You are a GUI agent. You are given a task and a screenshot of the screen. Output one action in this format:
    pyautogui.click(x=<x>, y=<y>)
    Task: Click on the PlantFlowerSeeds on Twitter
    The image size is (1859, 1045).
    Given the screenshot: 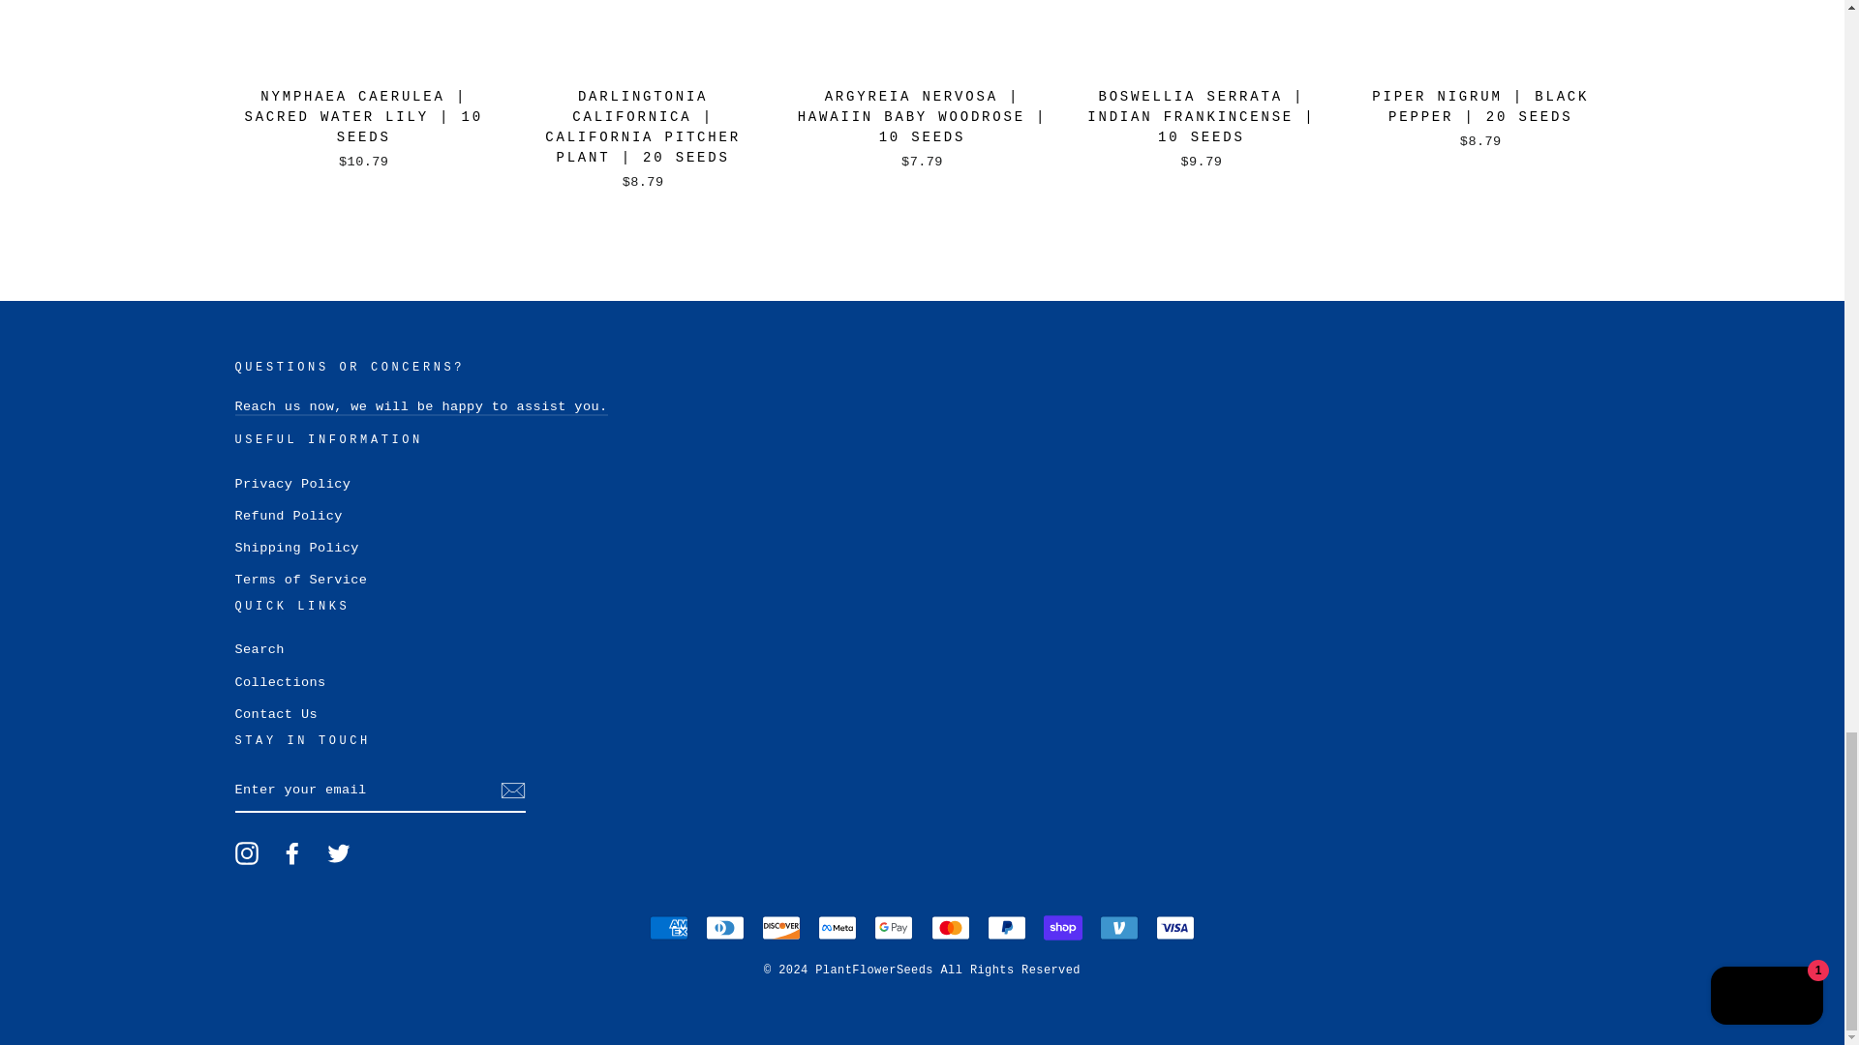 What is the action you would take?
    pyautogui.click(x=339, y=853)
    